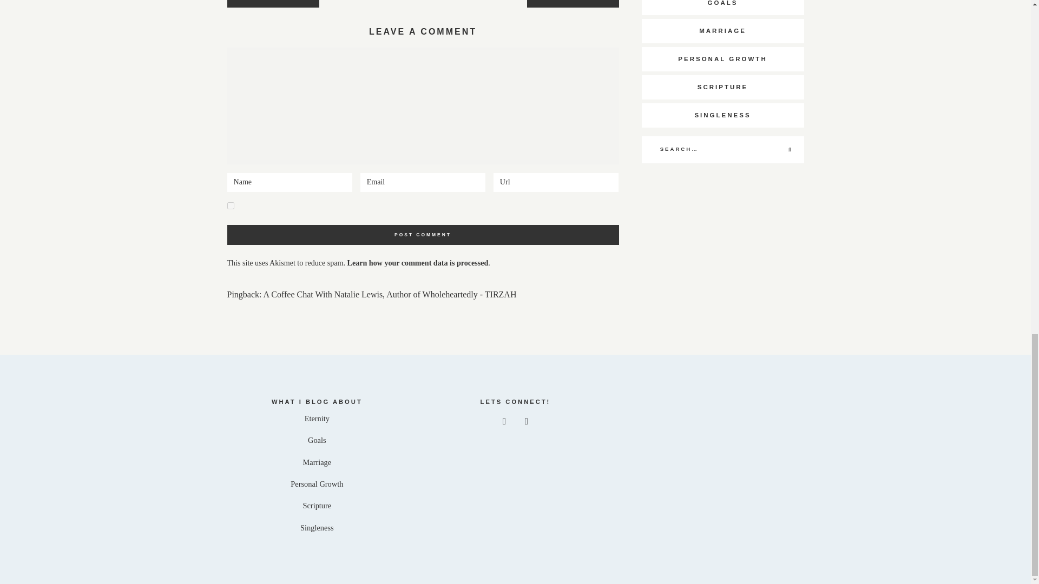  Describe the element at coordinates (723, 59) in the screenshot. I see `PERSONAL GROWTH` at that location.